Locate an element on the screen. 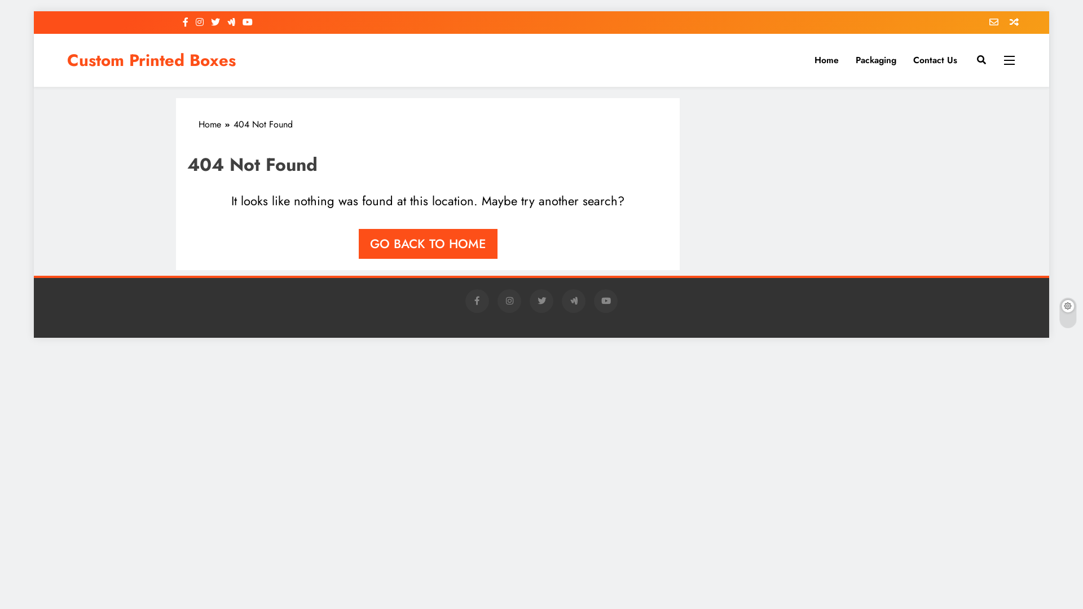 The image size is (1083, 609). Packaging is located at coordinates (876, 60).